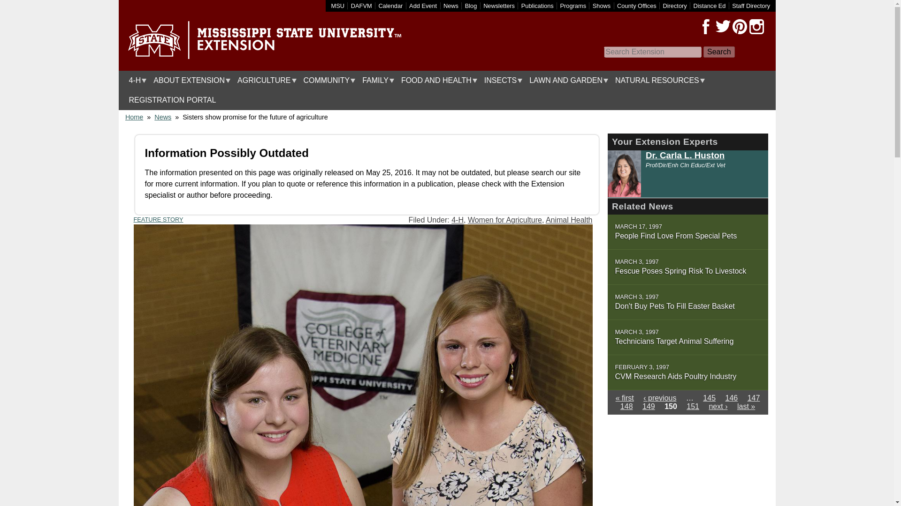 This screenshot has height=506, width=901. Describe the element at coordinates (450, 6) in the screenshot. I see `News` at that location.